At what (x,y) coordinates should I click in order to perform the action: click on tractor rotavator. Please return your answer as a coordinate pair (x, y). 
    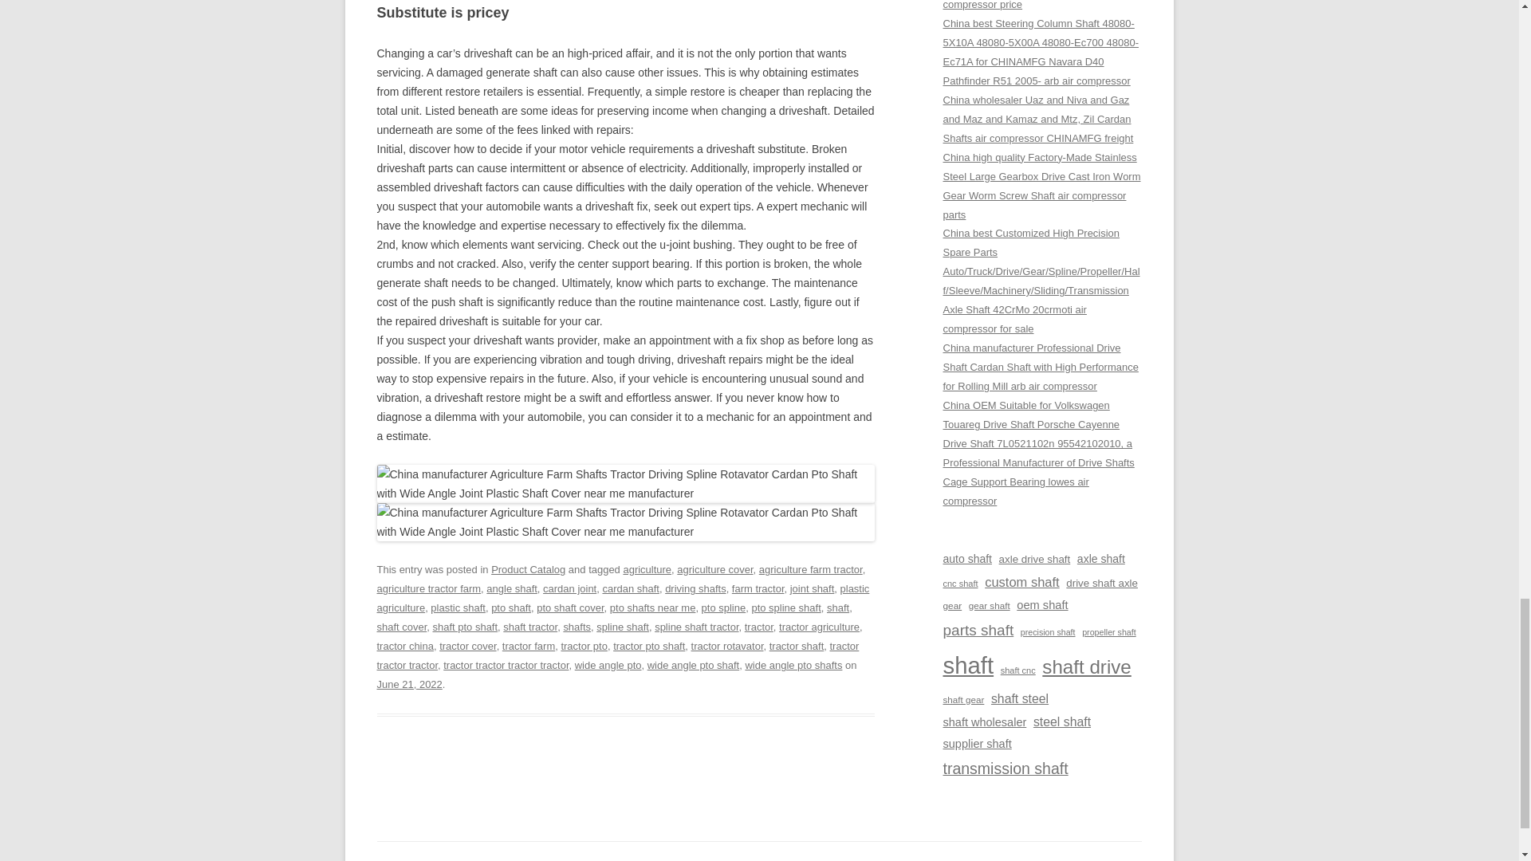
    Looking at the image, I should click on (727, 646).